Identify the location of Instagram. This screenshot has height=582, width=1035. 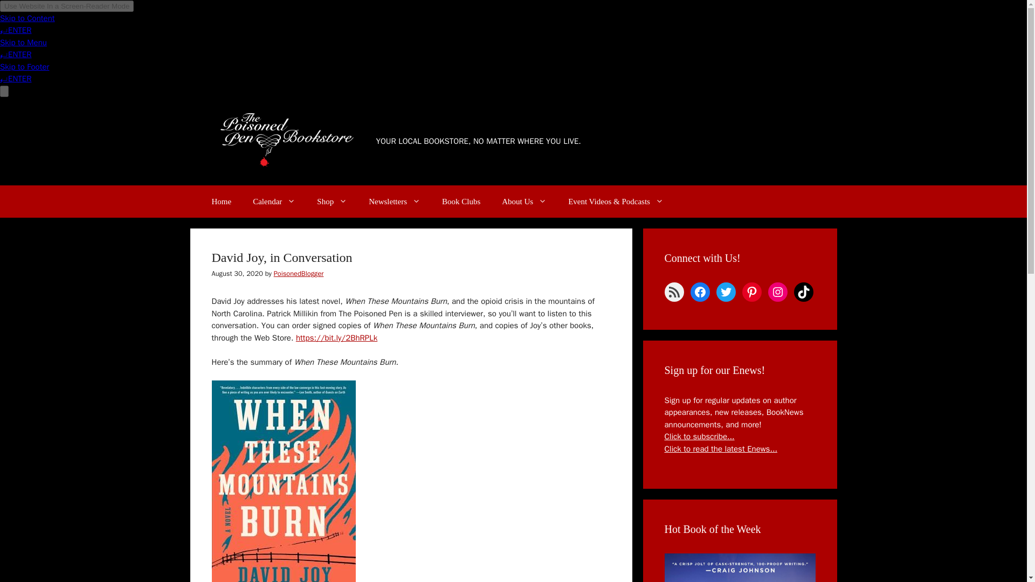
(777, 292).